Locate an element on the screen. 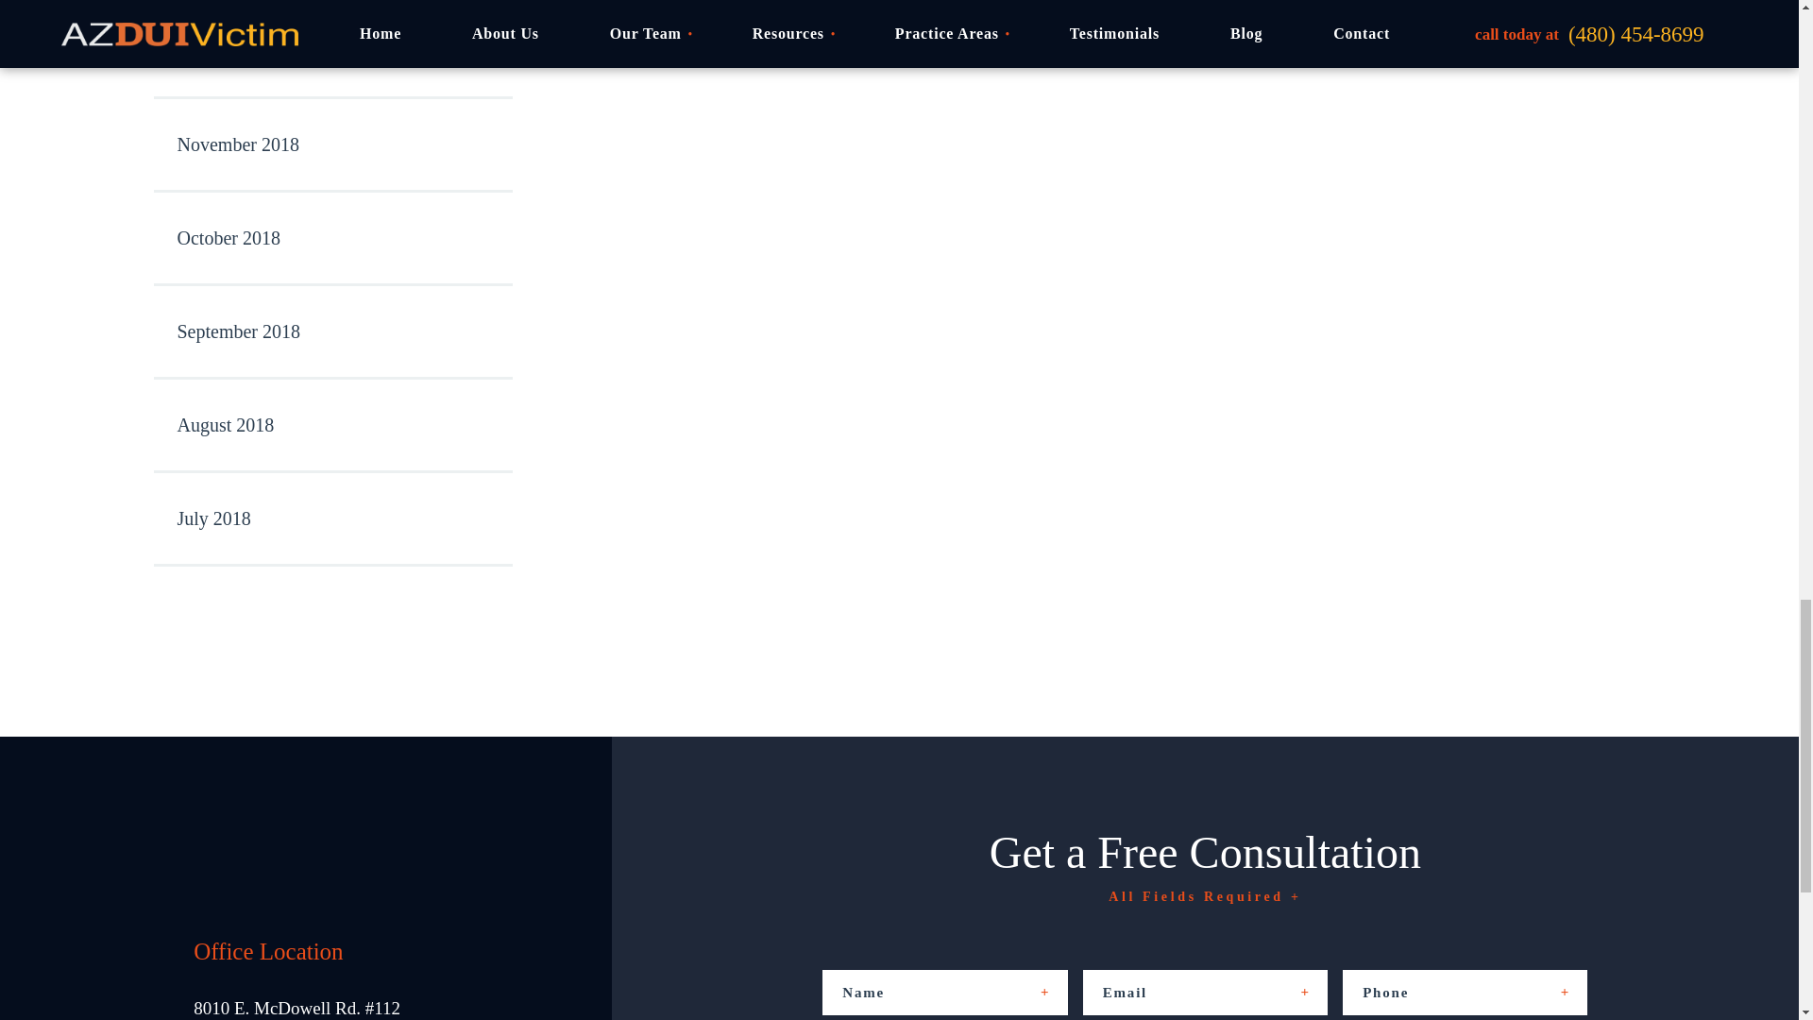 The height and width of the screenshot is (1020, 1813). October 2018 is located at coordinates (331, 240).